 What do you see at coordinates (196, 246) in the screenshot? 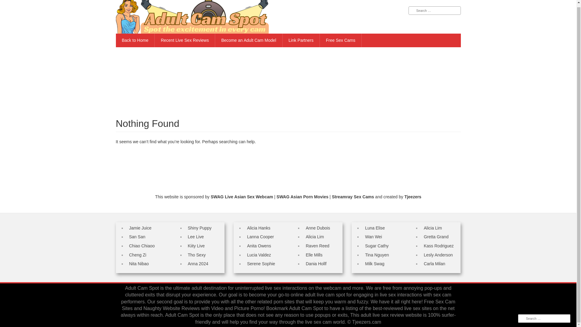
I see `Kiity Live` at bounding box center [196, 246].